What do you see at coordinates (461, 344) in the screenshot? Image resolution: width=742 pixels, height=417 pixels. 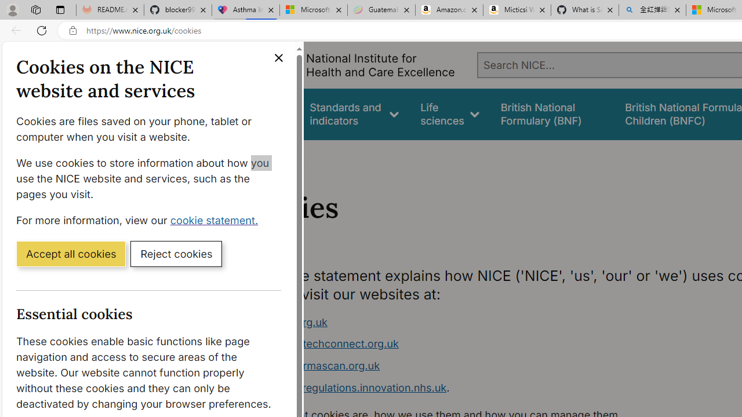 I see `www.healthtechconnect.org.uk` at bounding box center [461, 344].